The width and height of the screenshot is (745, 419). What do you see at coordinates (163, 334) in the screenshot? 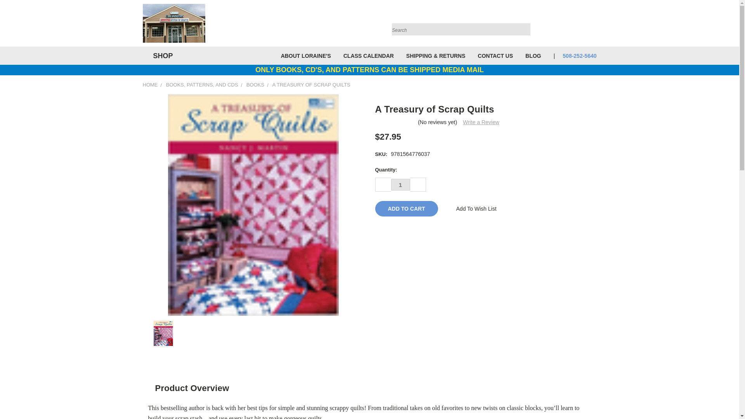
I see `A Treasury of Scrap Quilts` at bounding box center [163, 334].